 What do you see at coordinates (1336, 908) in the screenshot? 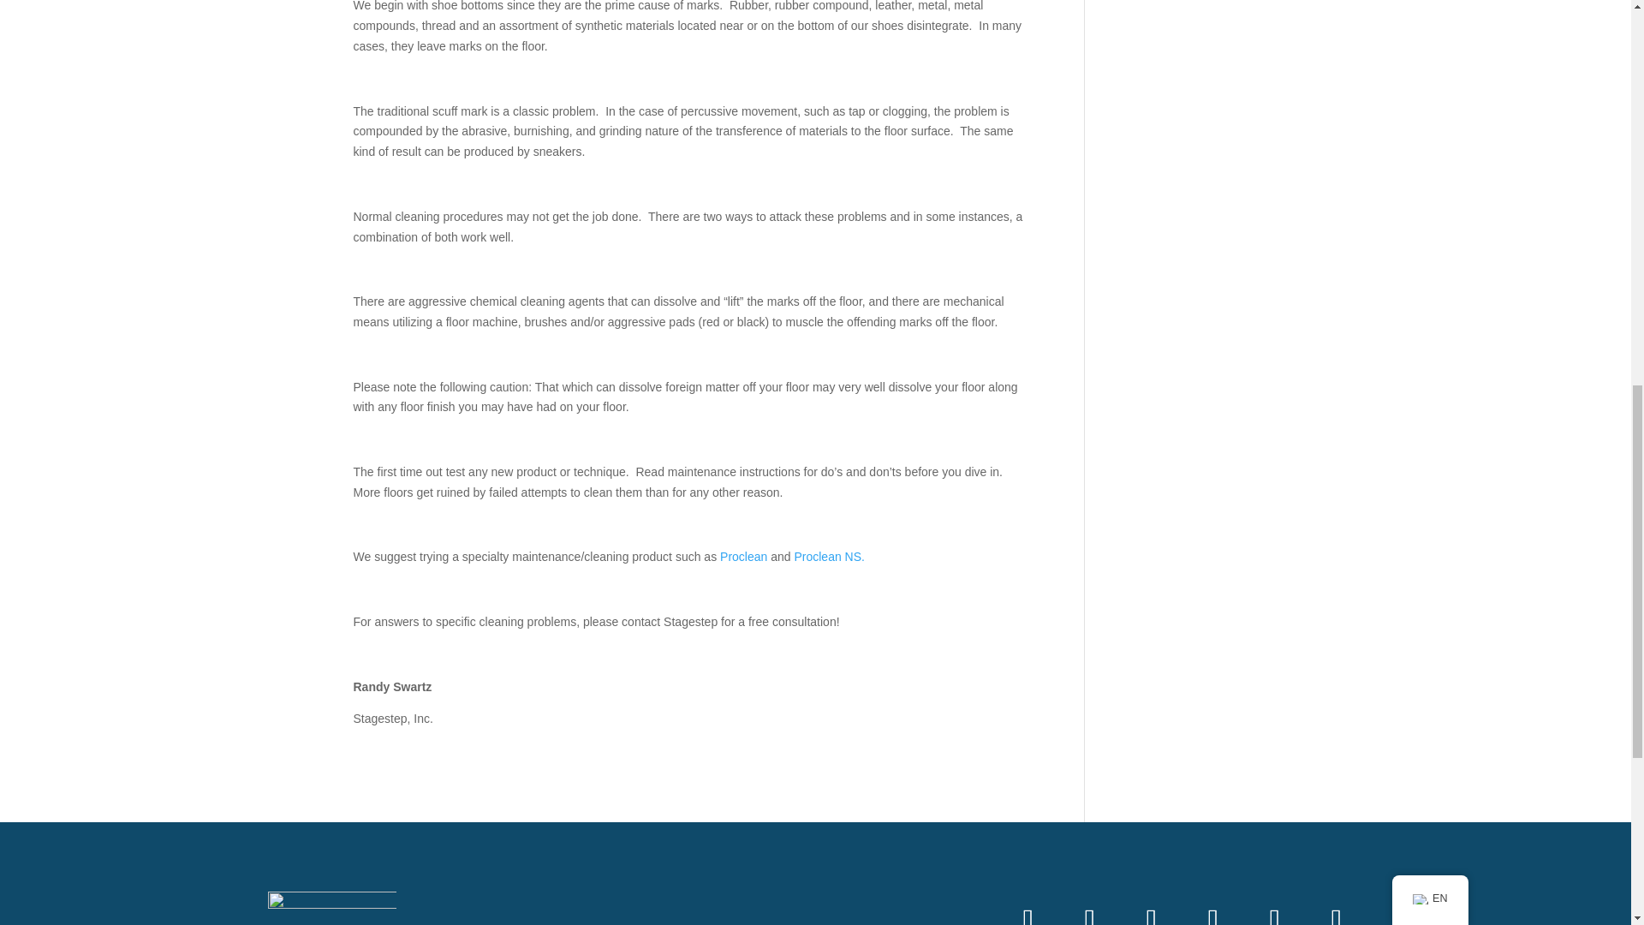
I see `Follow on LinkedIn` at bounding box center [1336, 908].